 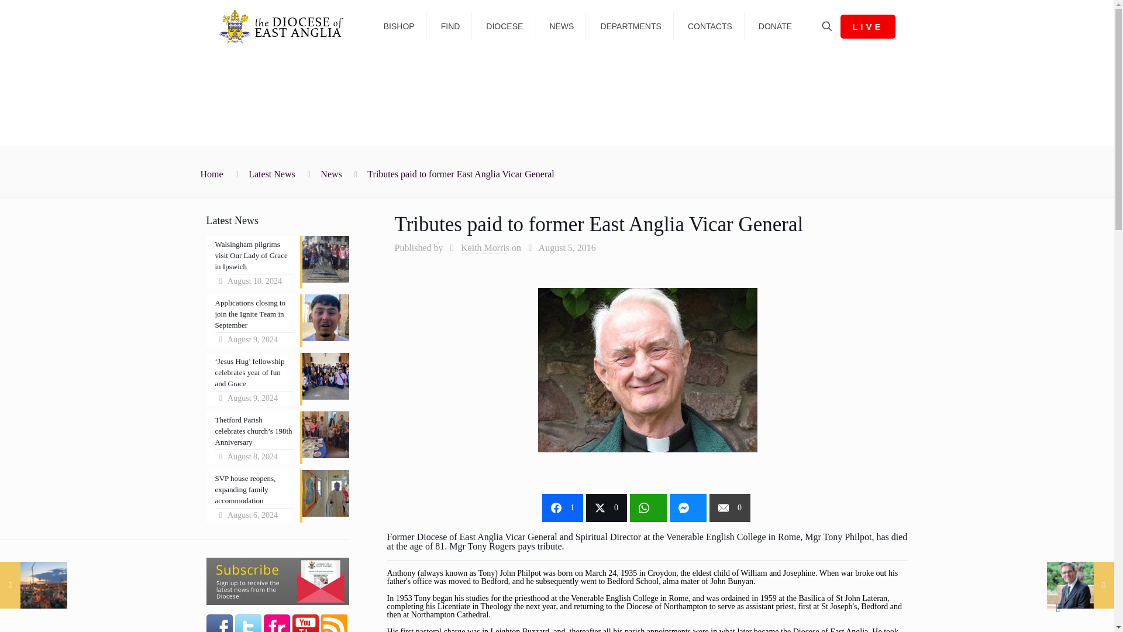 What do you see at coordinates (606, 508) in the screenshot?
I see `Share on Twitter` at bounding box center [606, 508].